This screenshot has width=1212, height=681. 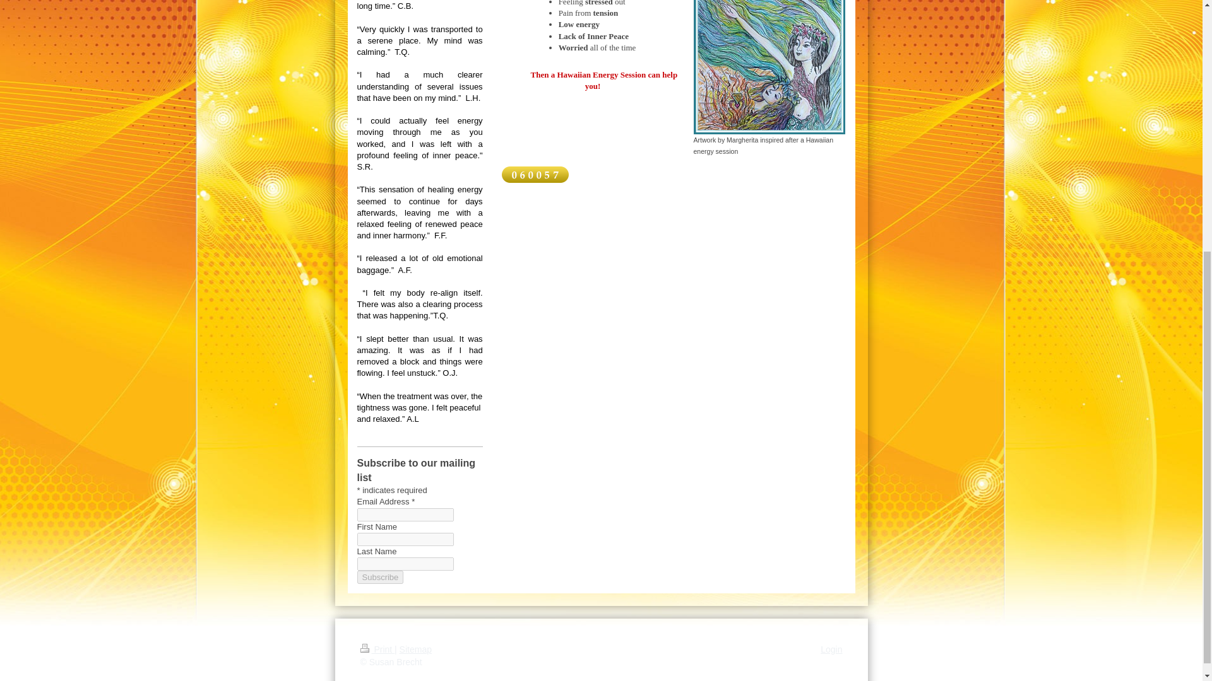 What do you see at coordinates (415, 649) in the screenshot?
I see `Sitemap` at bounding box center [415, 649].